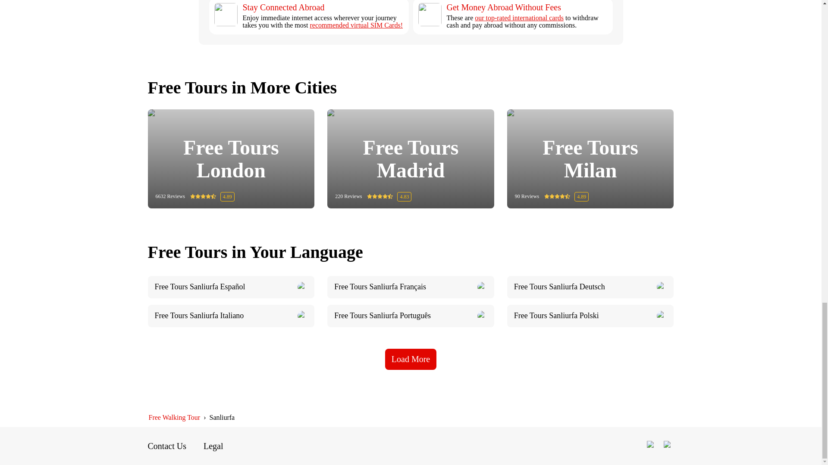  What do you see at coordinates (356, 25) in the screenshot?
I see `recommended virtual SIM Cards!` at bounding box center [356, 25].